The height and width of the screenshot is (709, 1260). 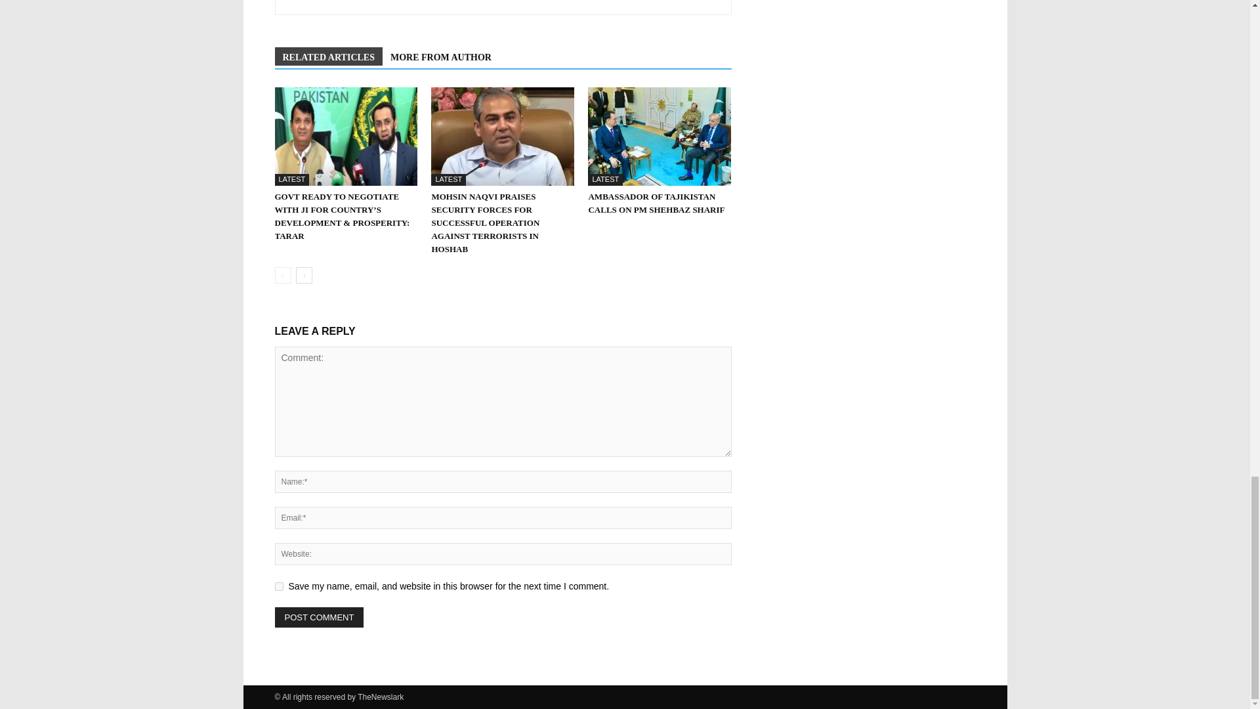 I want to click on yes, so click(x=278, y=586).